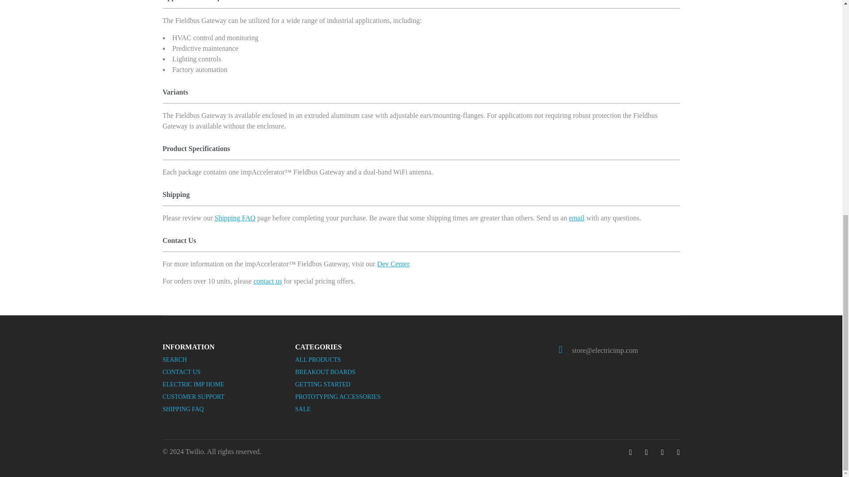 The height and width of the screenshot is (477, 849). I want to click on CUSTOMER SUPPORT, so click(194, 397).